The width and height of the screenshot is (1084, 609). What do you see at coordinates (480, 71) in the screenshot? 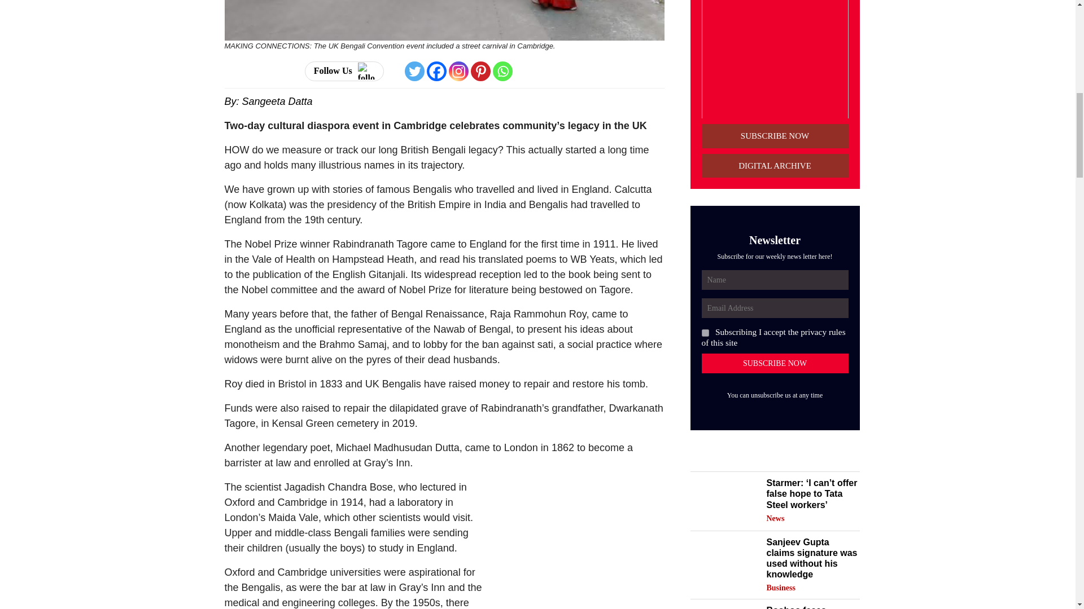
I see `Pinterest` at bounding box center [480, 71].